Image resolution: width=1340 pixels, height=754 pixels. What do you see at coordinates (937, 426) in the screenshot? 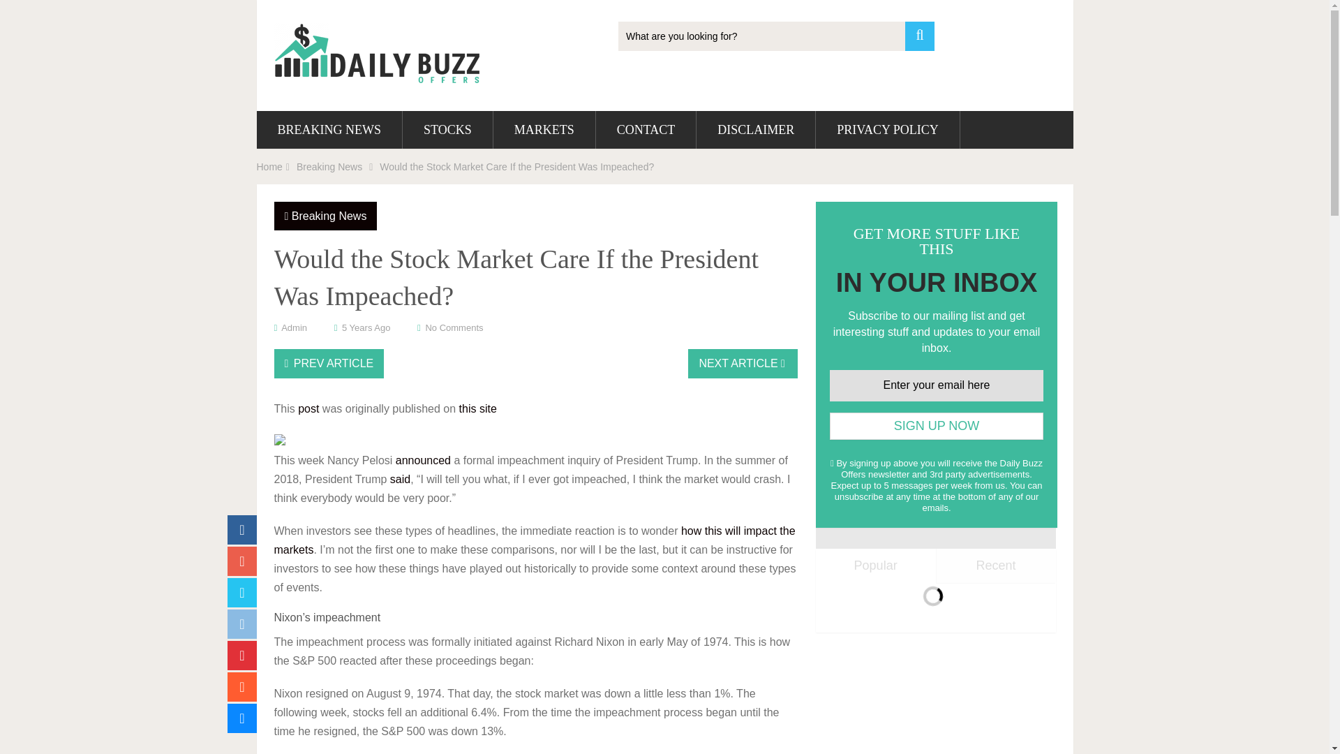
I see `Sign Up Now` at bounding box center [937, 426].